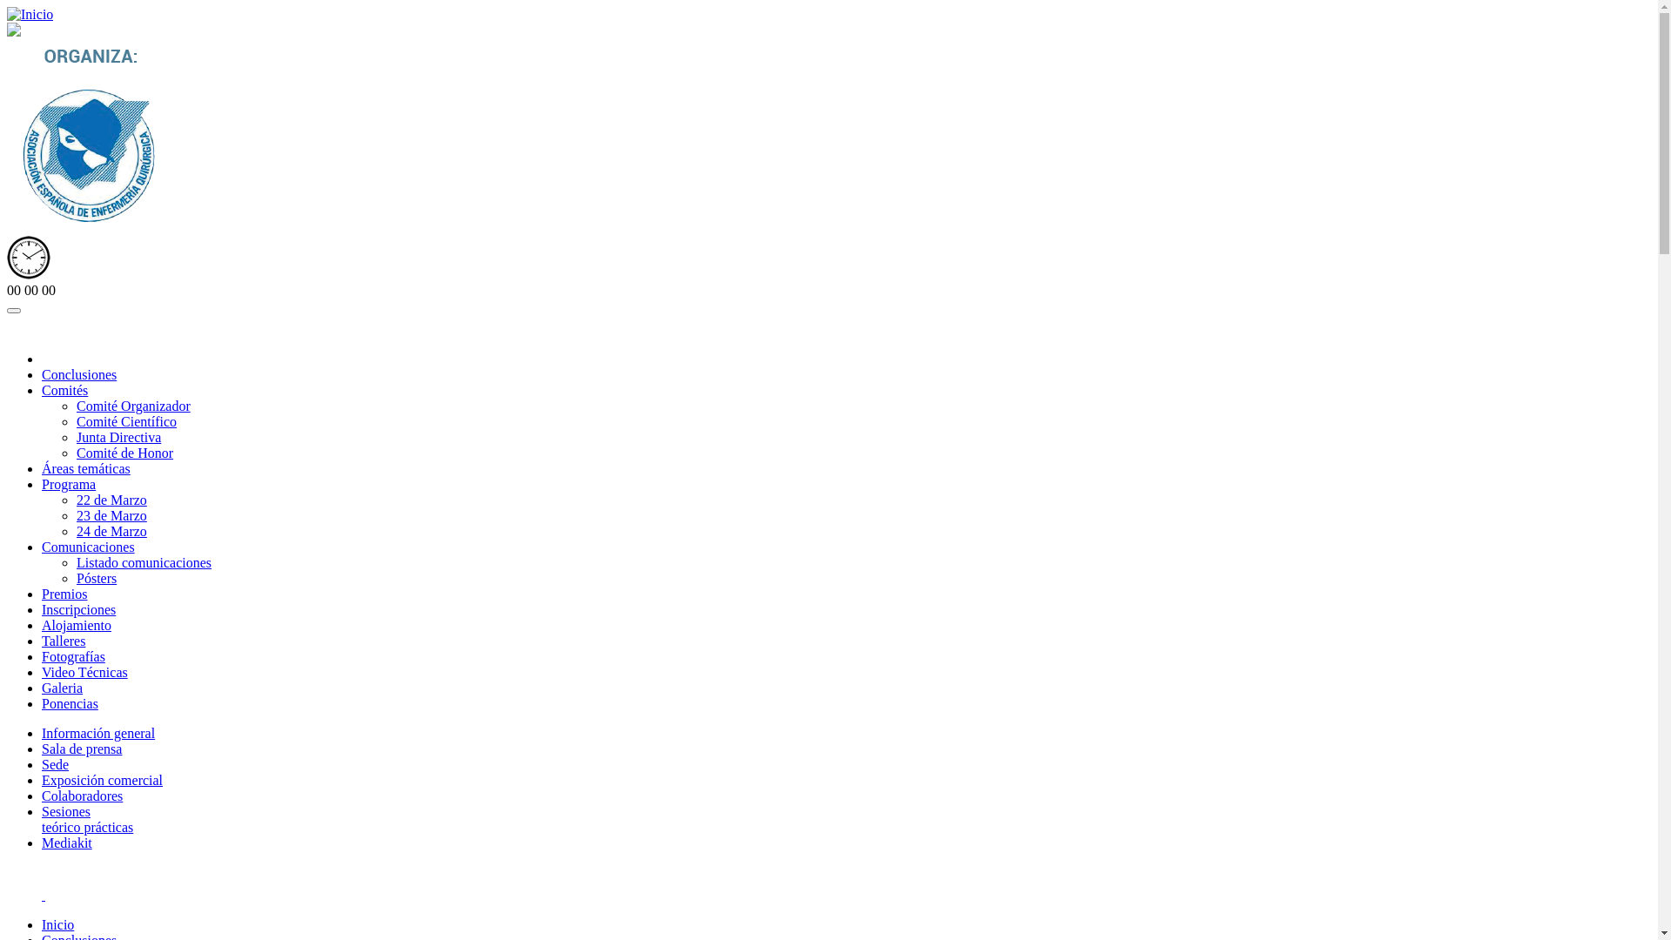  I want to click on Comunicaciones, so click(89, 547).